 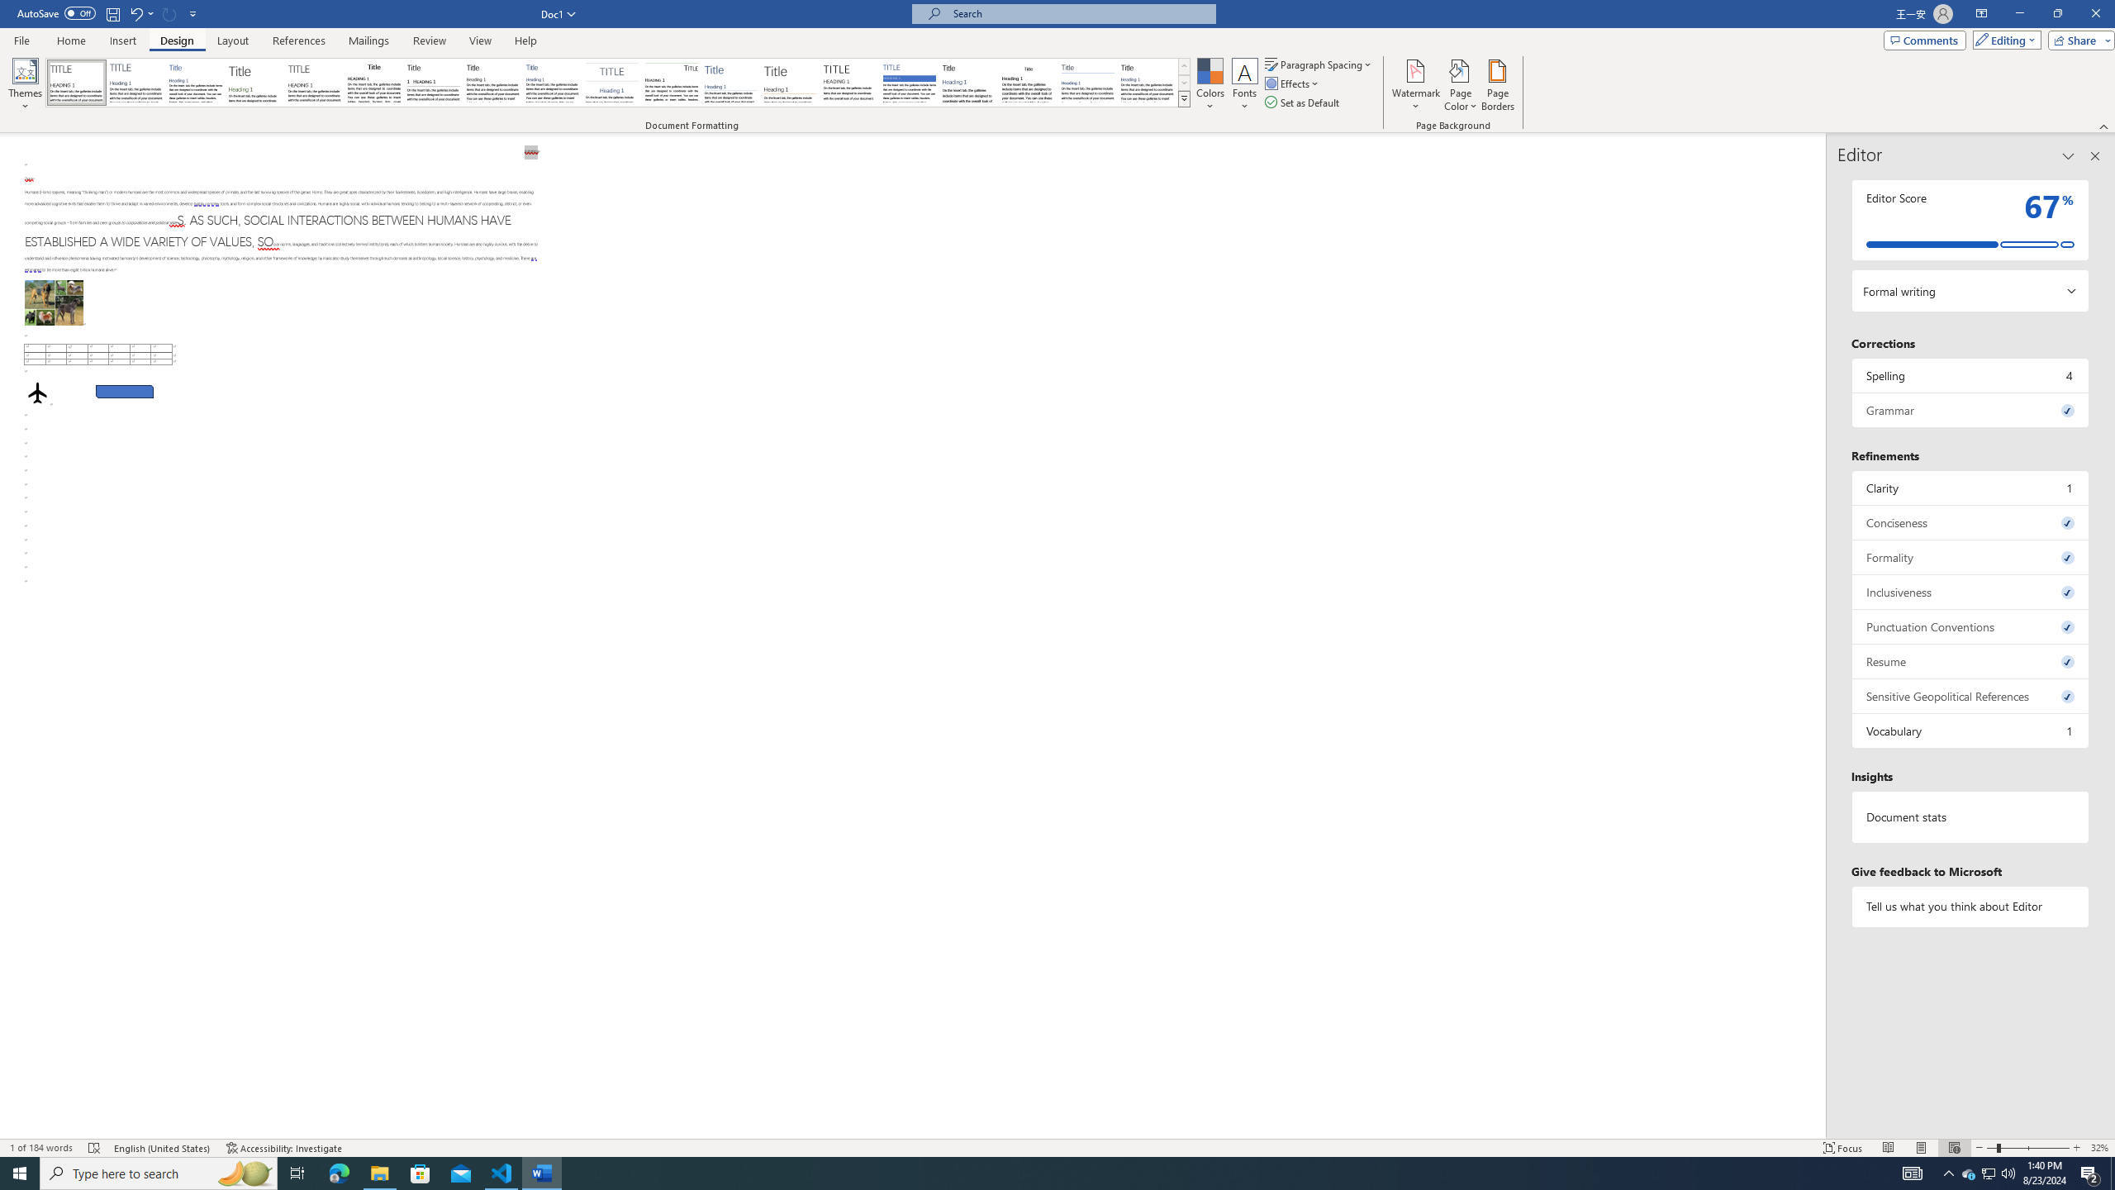 What do you see at coordinates (170, 13) in the screenshot?
I see `Can't Repeat` at bounding box center [170, 13].